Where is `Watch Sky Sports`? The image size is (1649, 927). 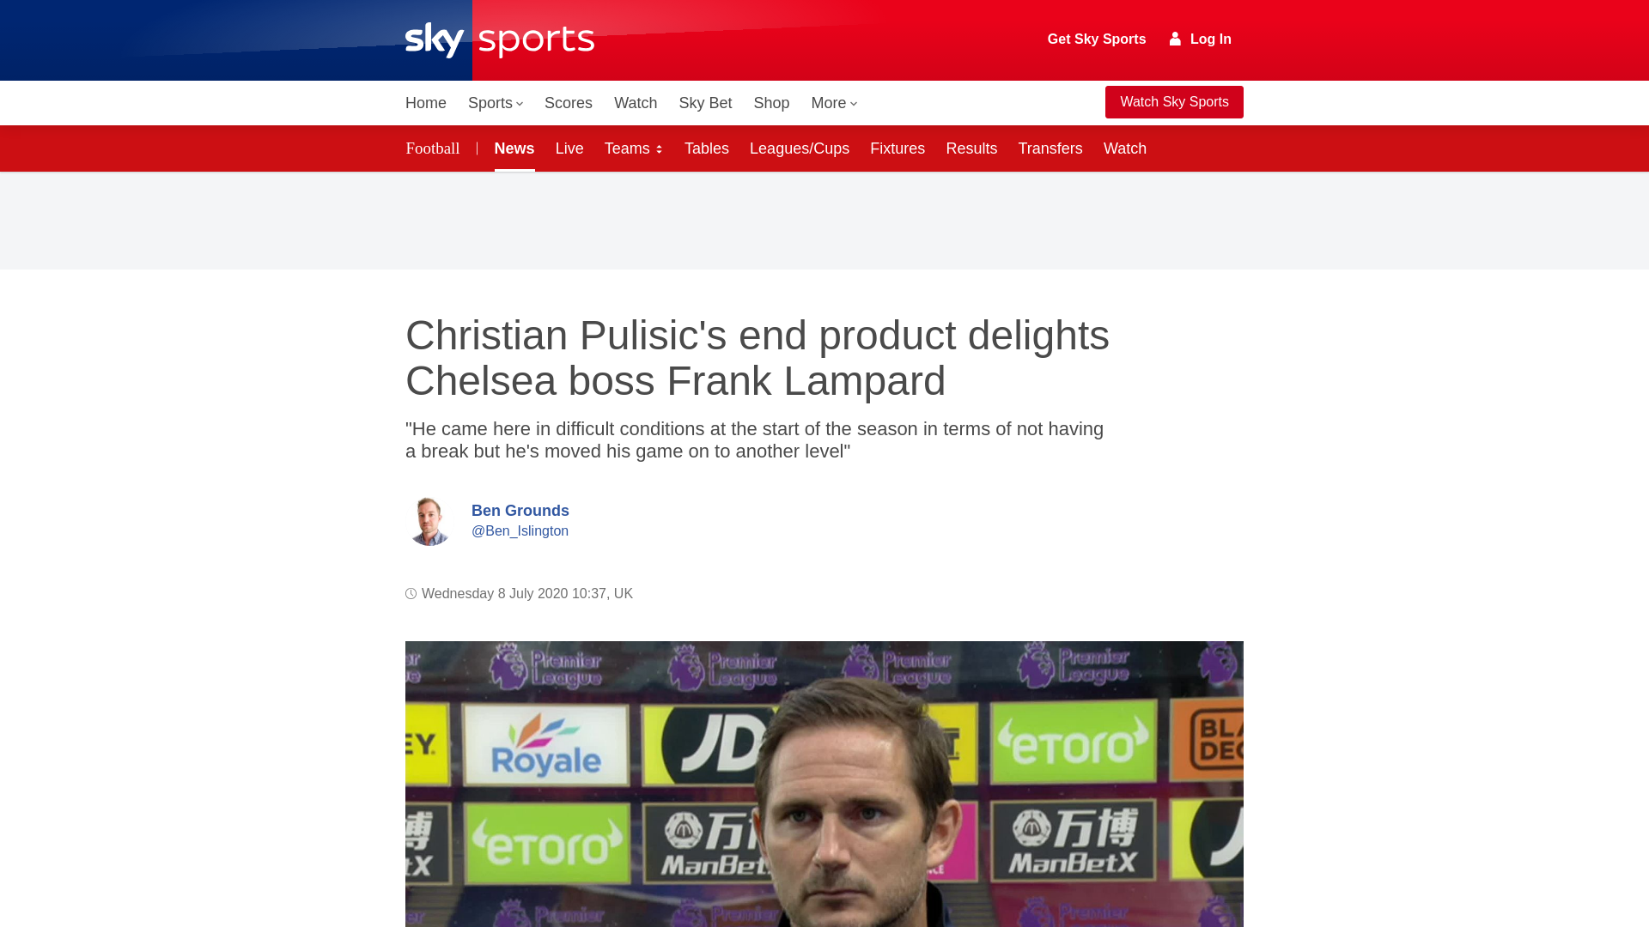
Watch Sky Sports is located at coordinates (1173, 102).